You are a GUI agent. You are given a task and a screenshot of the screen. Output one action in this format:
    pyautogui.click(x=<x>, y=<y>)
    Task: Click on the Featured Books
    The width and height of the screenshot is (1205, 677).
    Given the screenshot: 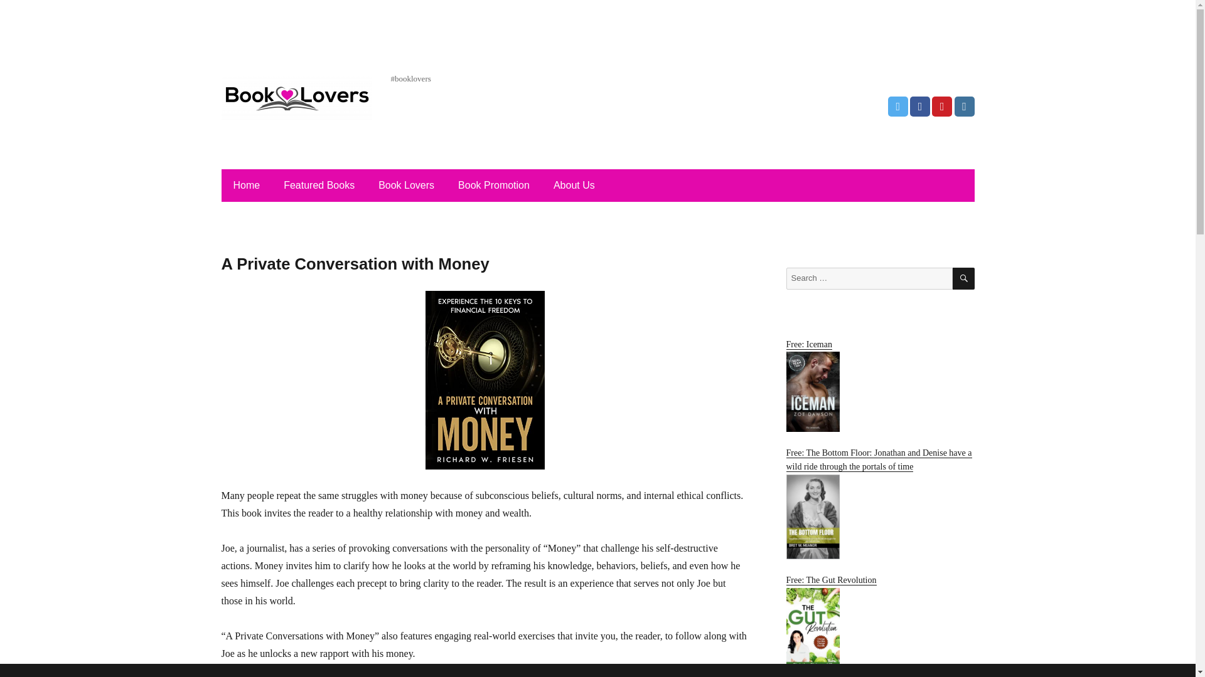 What is the action you would take?
    pyautogui.click(x=319, y=186)
    